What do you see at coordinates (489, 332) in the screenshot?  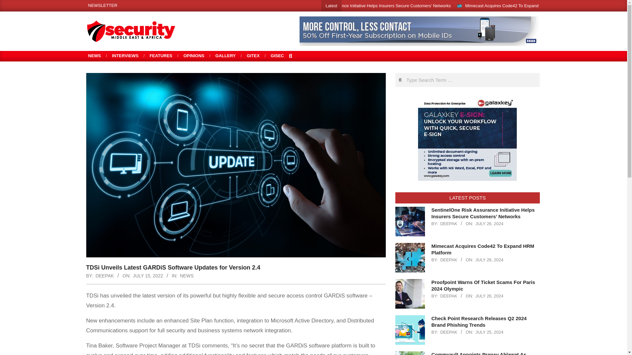 I see `Thursday, July 25, 2024, 2:27 pm` at bounding box center [489, 332].